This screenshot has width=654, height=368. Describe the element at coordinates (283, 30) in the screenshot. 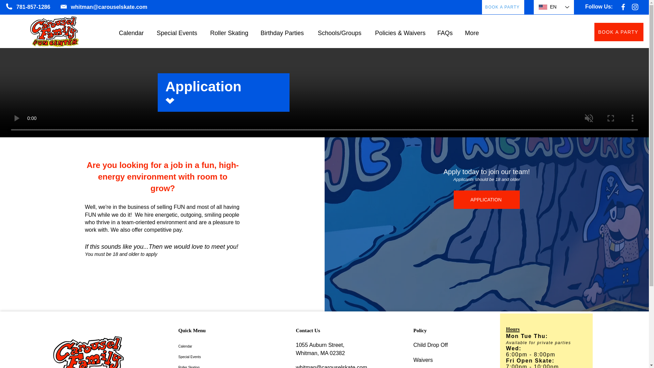

I see `Birthday Parties` at that location.